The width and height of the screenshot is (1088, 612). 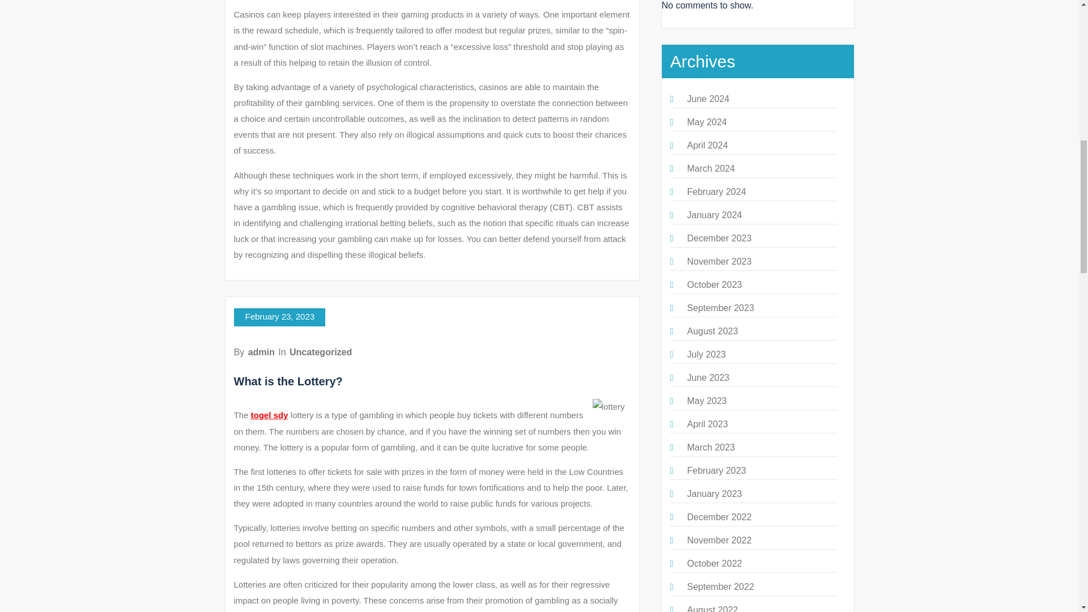 I want to click on November 2023, so click(x=719, y=261).